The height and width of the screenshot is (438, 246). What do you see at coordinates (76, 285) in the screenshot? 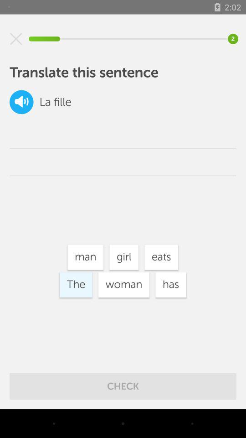
I see `tap the icon on the left` at bounding box center [76, 285].